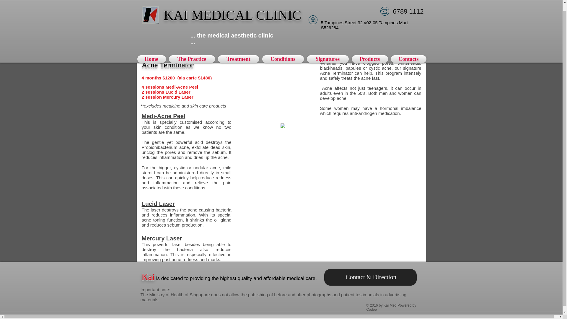 Image resolution: width=567 pixels, height=319 pixels. Describe the element at coordinates (233, 8) in the screenshot. I see `KAI MEDICAL CLINIC` at that location.